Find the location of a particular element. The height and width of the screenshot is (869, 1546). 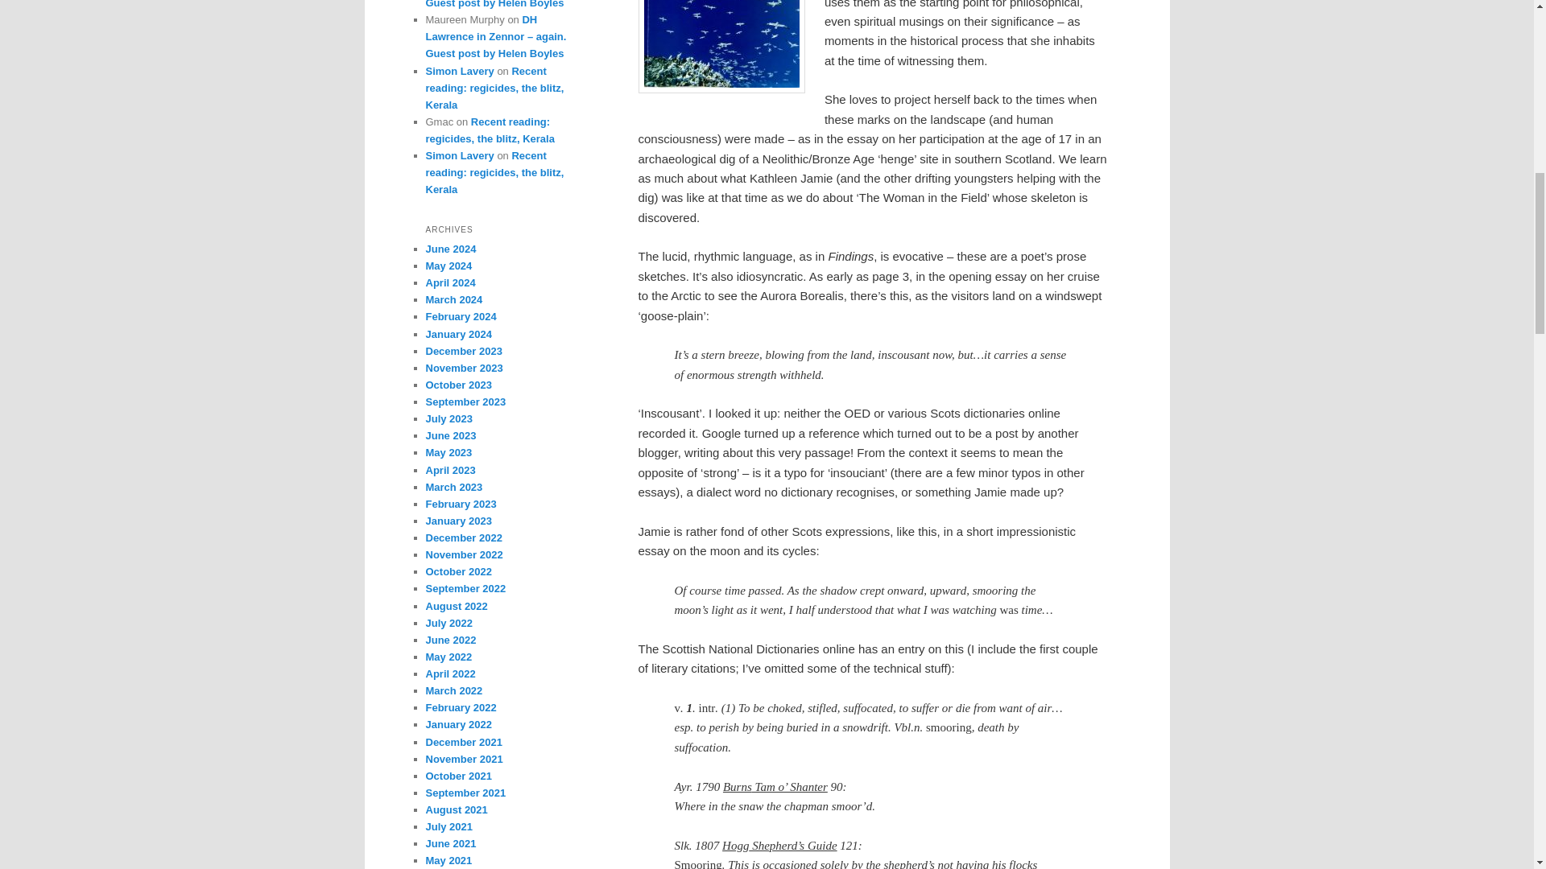

Simon Lavery is located at coordinates (459, 71).